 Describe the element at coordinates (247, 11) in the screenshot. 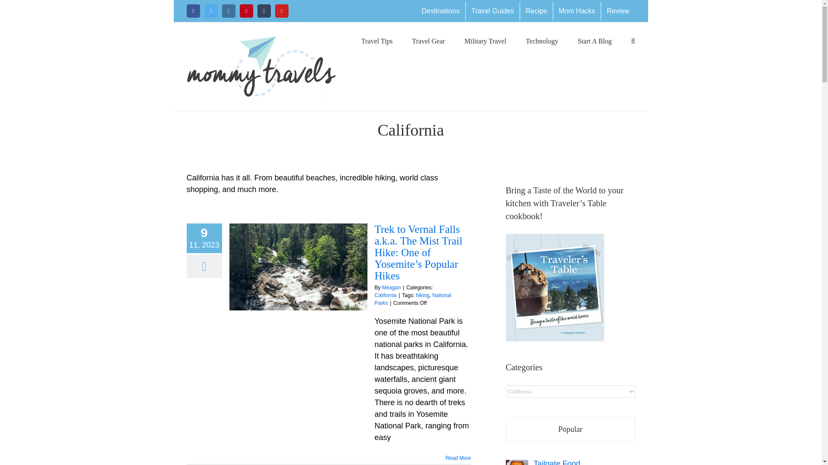

I see `Pinterest` at that location.